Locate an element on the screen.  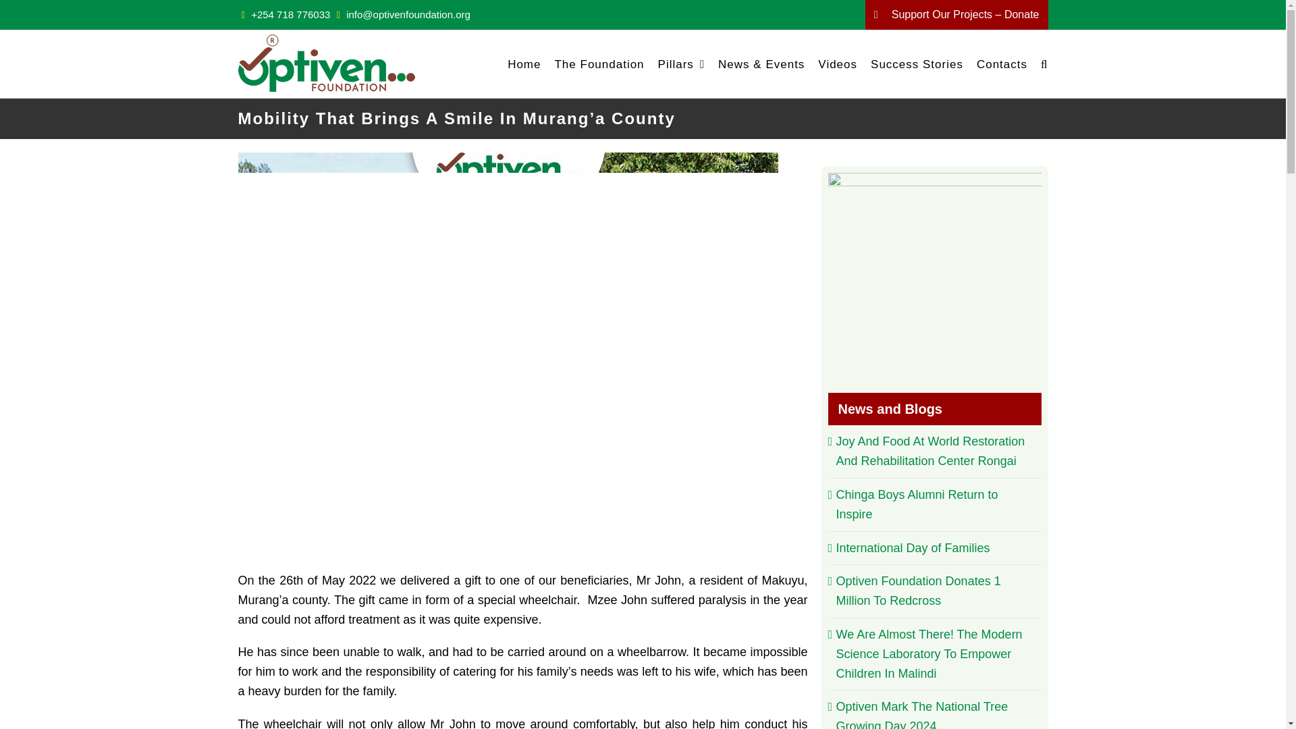
The Foundation is located at coordinates (599, 63).